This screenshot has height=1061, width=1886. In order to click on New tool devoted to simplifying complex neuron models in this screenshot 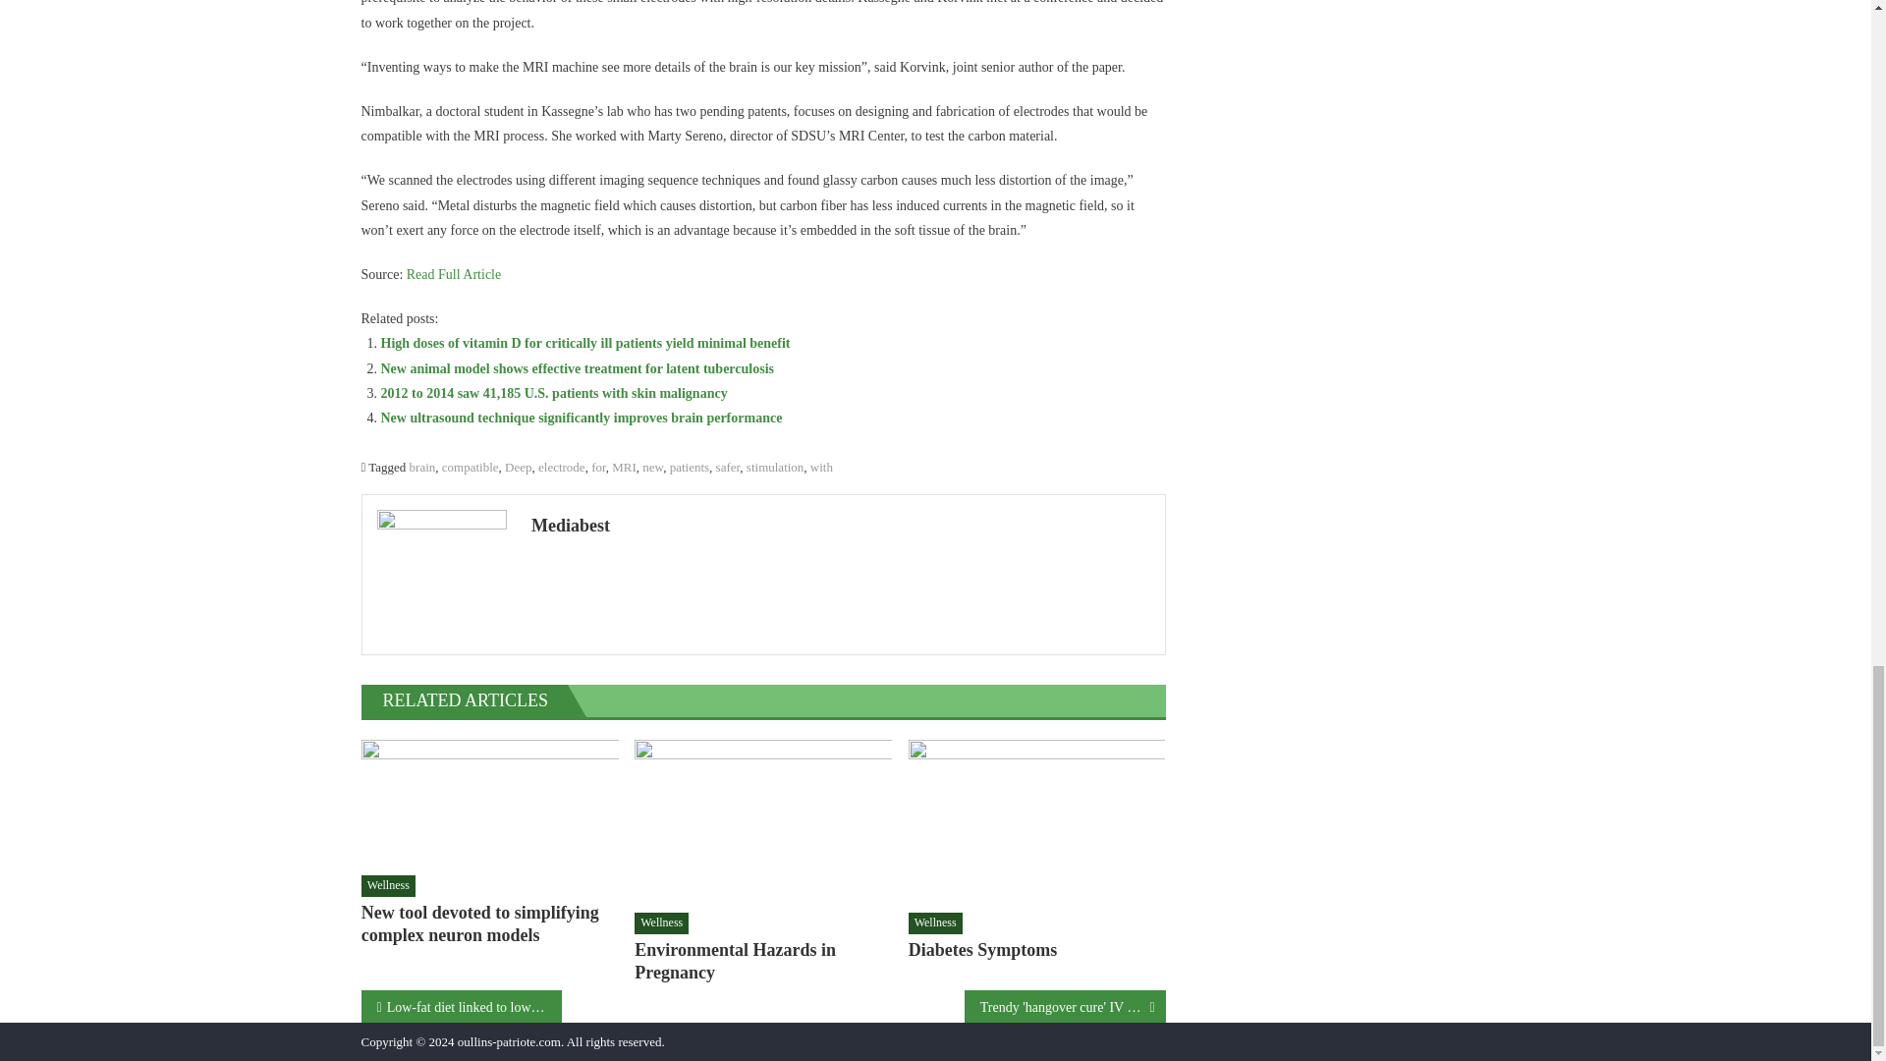, I will do `click(489, 925)`.